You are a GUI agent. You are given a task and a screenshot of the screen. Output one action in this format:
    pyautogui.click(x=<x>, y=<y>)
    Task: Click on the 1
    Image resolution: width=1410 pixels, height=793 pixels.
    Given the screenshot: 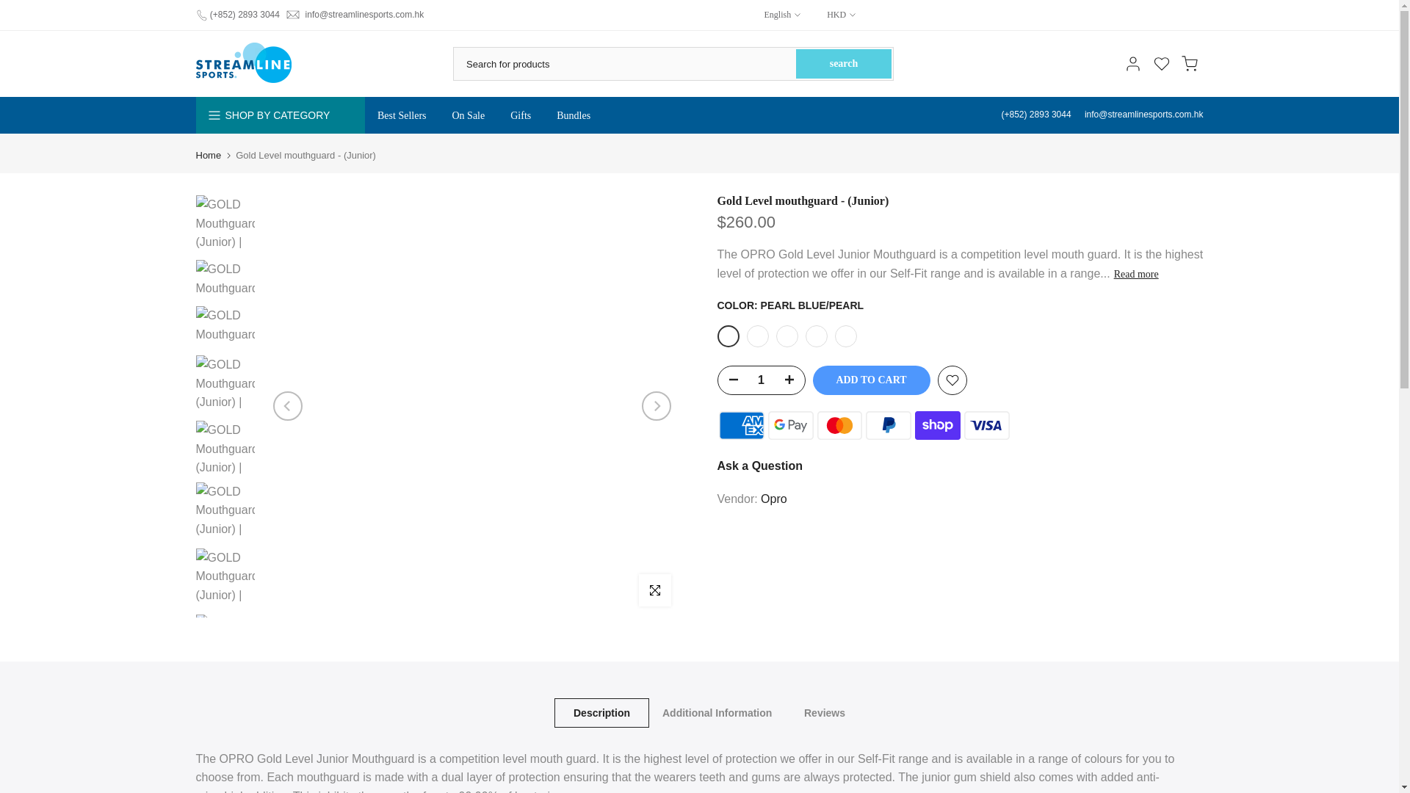 What is the action you would take?
    pyautogui.click(x=761, y=380)
    